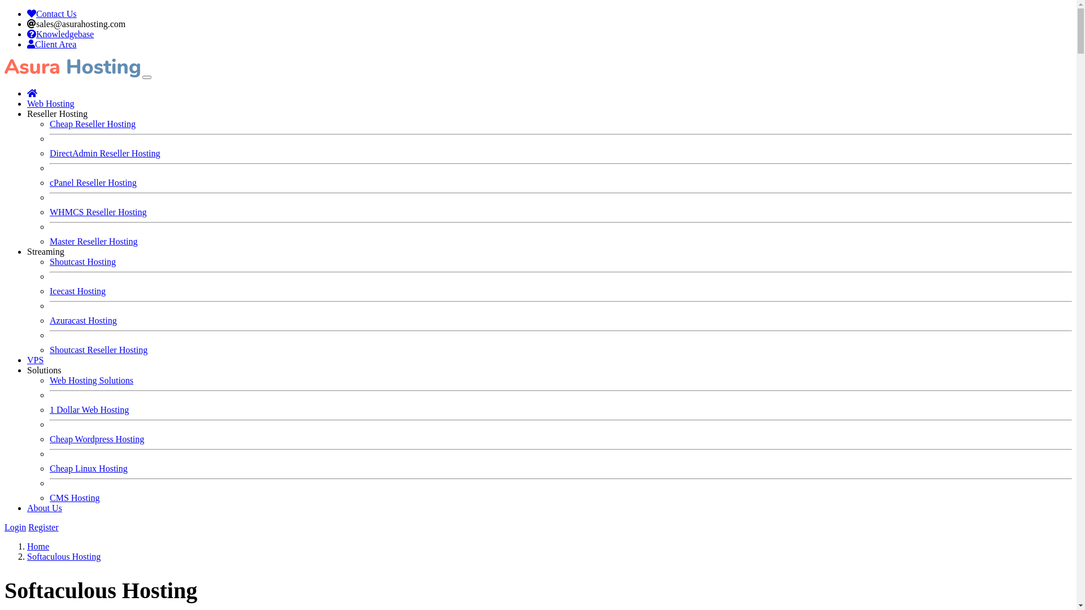 The image size is (1085, 610). Describe the element at coordinates (92, 381) in the screenshot. I see `Web Hosting Solutions` at that location.